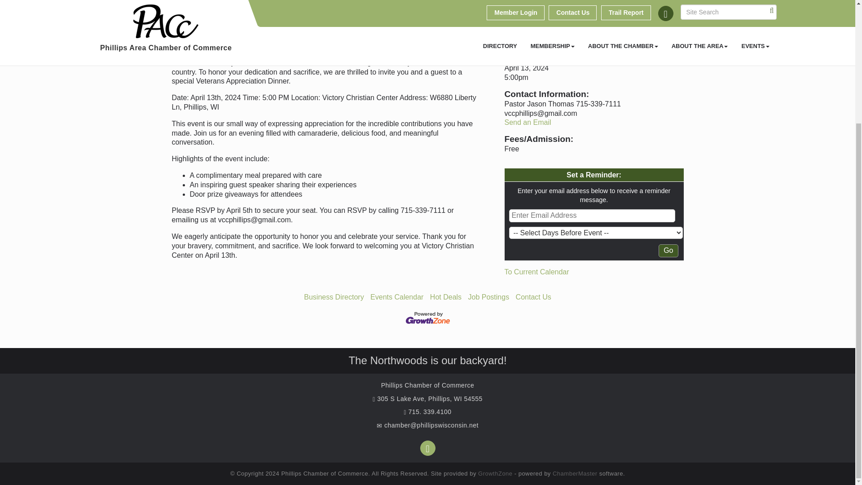 The image size is (862, 485). What do you see at coordinates (427, 448) in the screenshot?
I see `Icon Link` at bounding box center [427, 448].